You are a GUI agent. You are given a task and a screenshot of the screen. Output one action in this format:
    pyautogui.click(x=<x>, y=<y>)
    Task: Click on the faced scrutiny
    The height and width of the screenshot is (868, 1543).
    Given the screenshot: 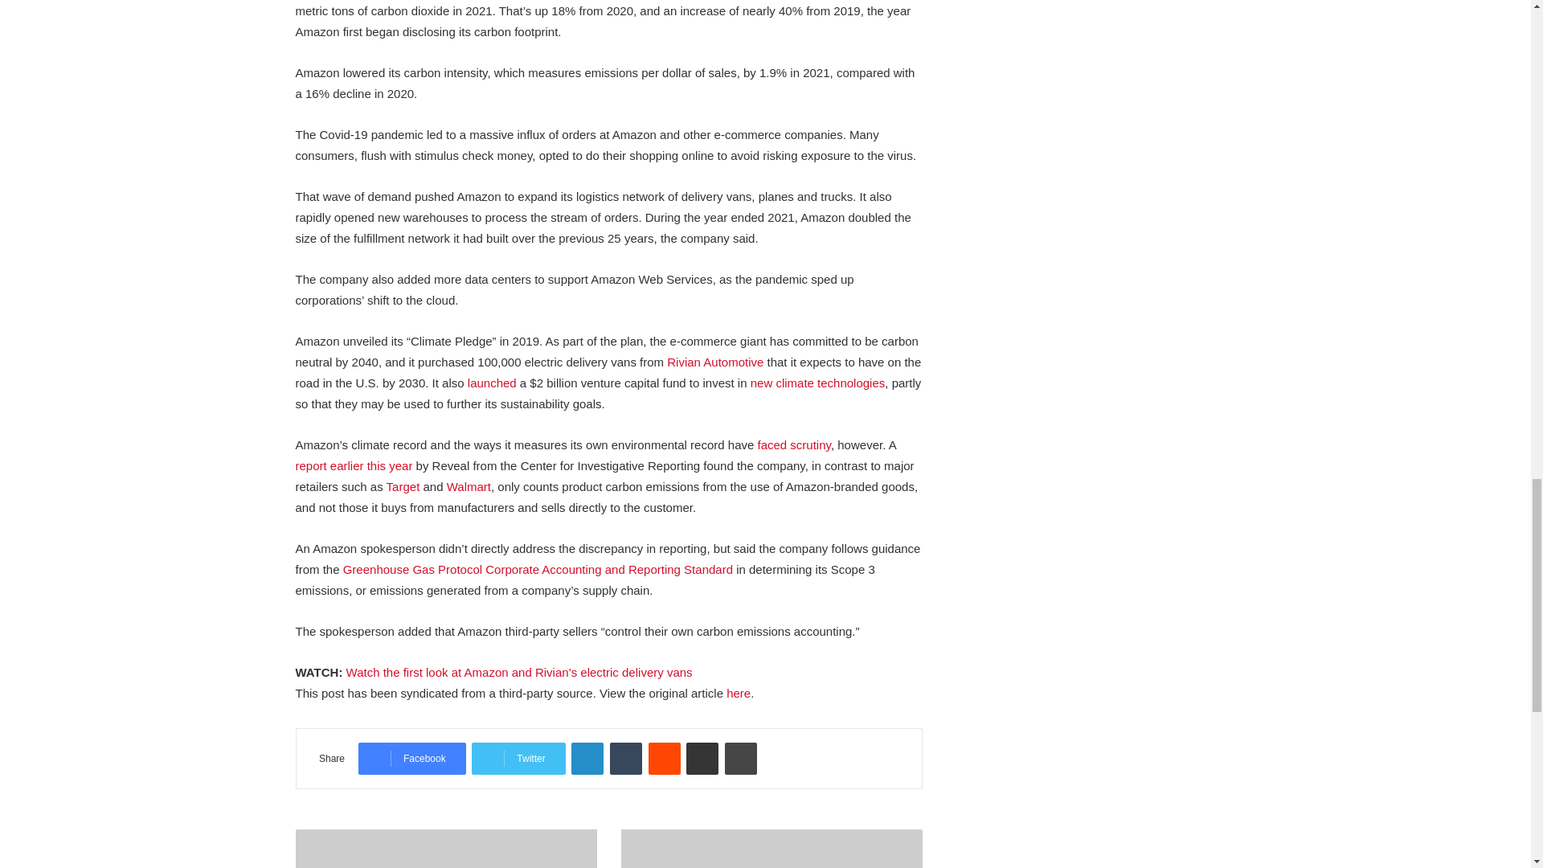 What is the action you would take?
    pyautogui.click(x=793, y=444)
    